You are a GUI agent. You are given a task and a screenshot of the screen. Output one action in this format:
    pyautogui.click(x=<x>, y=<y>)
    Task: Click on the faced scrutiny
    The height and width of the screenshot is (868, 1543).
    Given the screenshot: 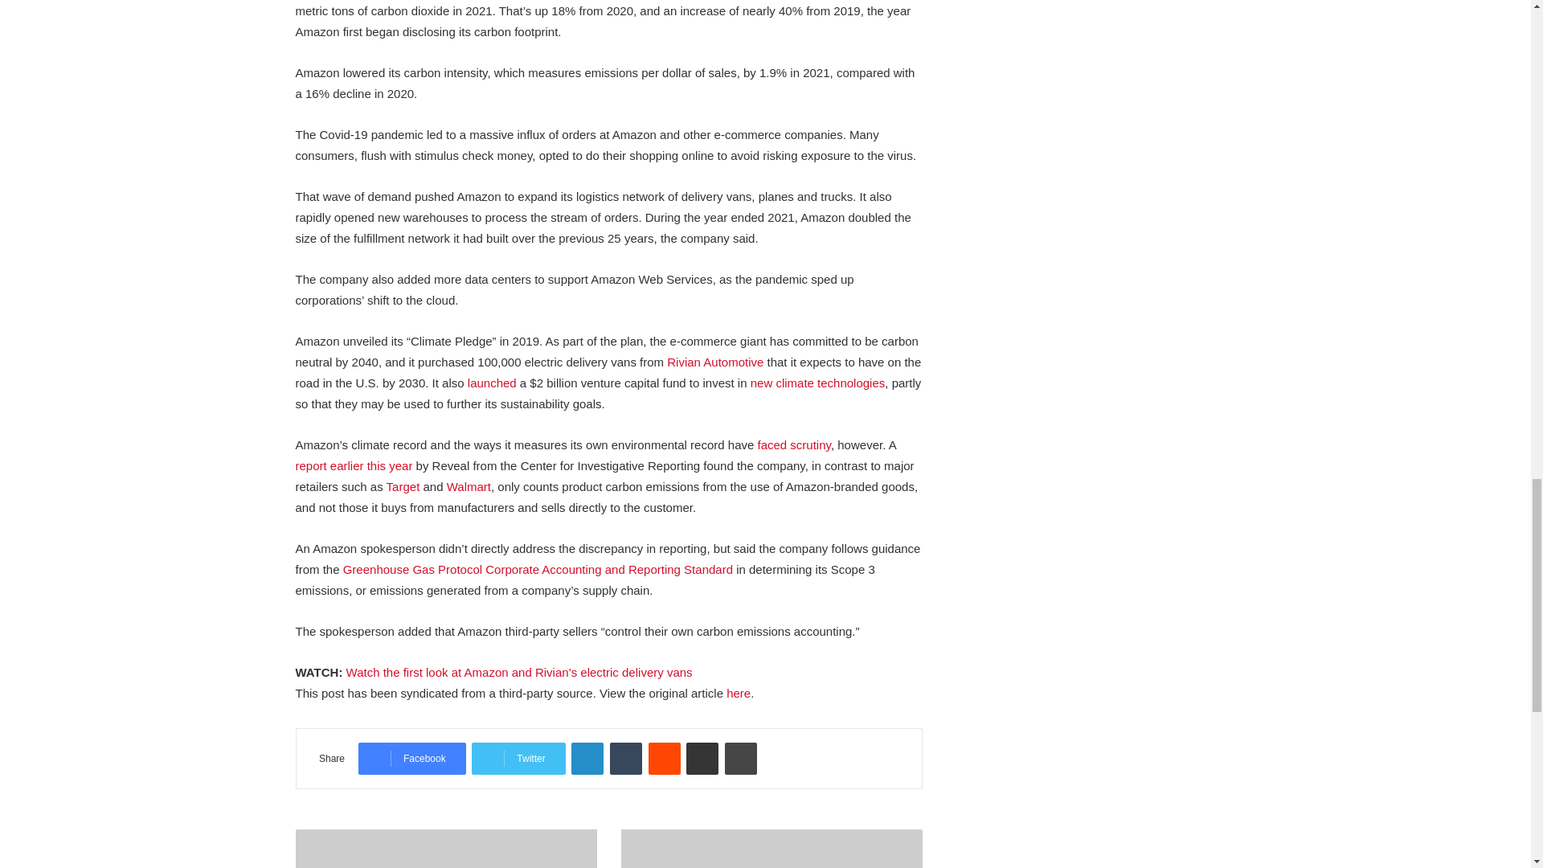 What is the action you would take?
    pyautogui.click(x=793, y=444)
    